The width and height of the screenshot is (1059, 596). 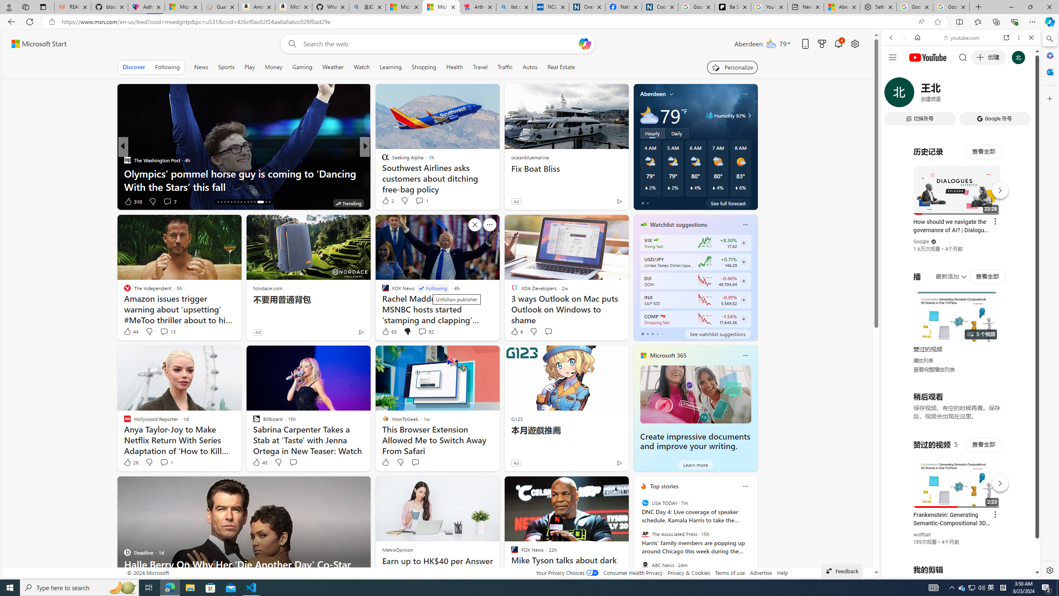 I want to click on Home, so click(x=918, y=37).